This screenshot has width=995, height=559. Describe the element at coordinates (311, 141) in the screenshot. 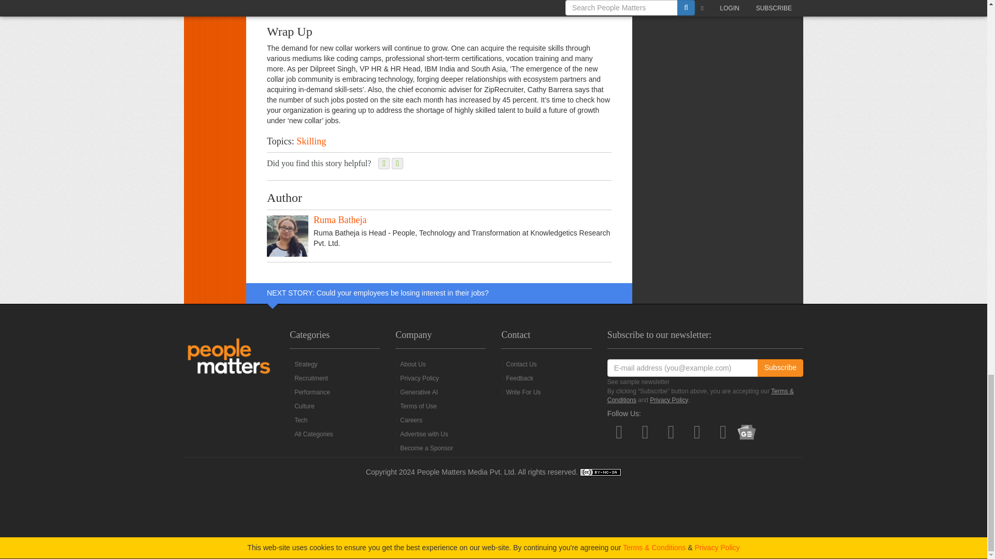

I see `Browse more in: Skilling` at that location.